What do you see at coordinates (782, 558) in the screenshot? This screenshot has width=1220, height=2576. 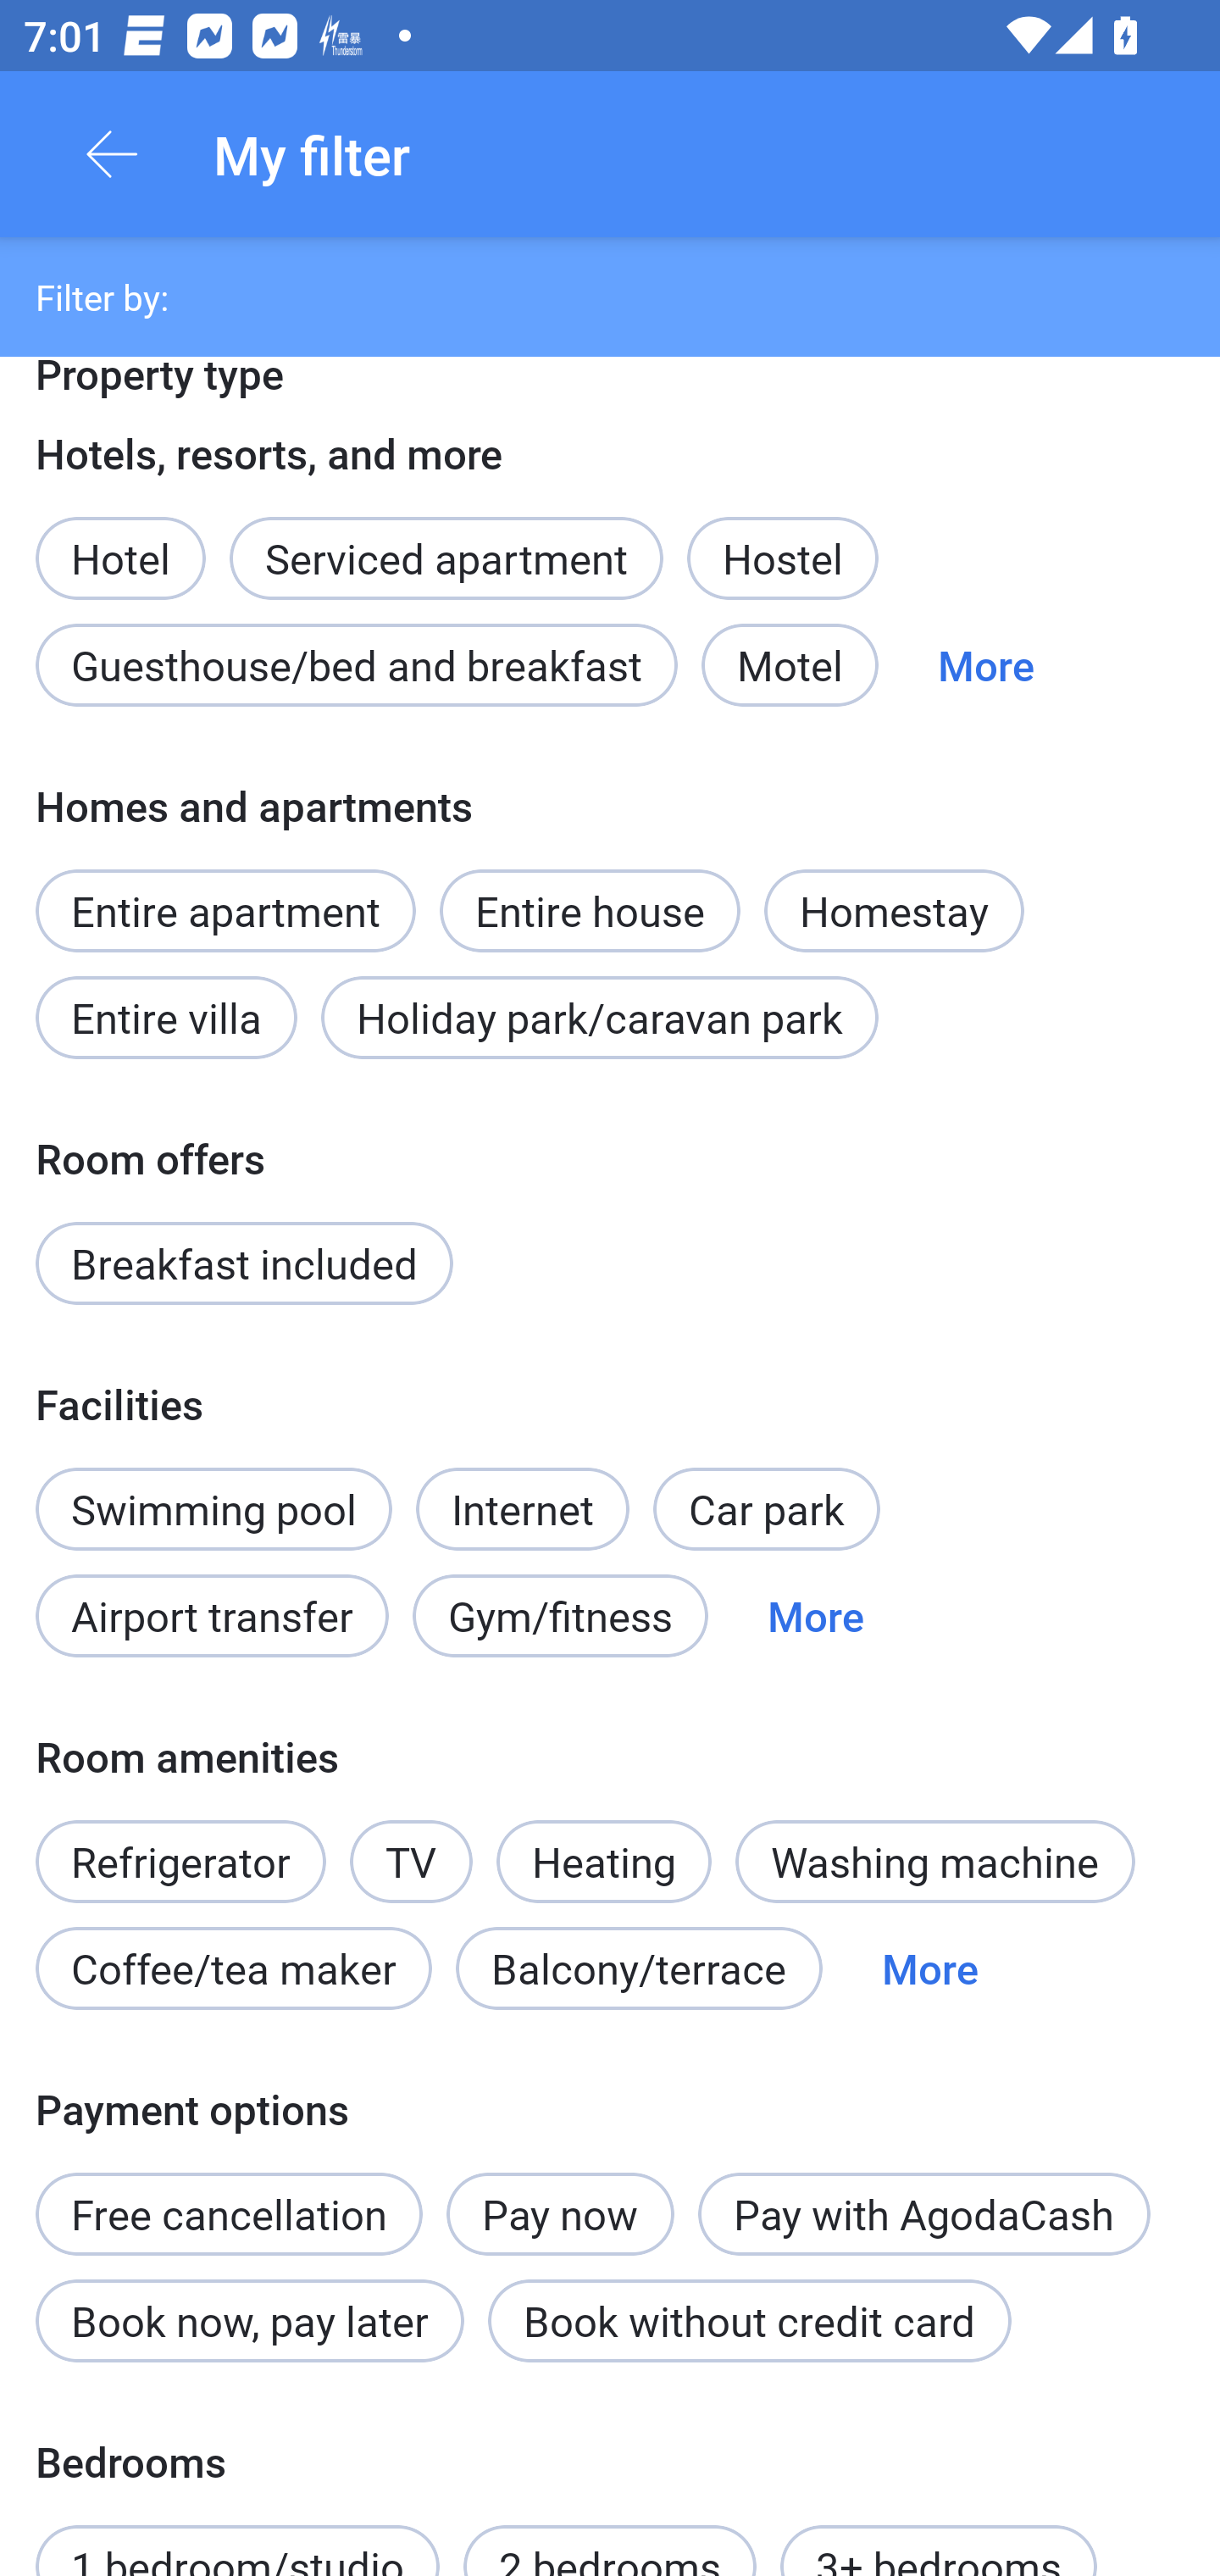 I see `Hostel` at bounding box center [782, 558].